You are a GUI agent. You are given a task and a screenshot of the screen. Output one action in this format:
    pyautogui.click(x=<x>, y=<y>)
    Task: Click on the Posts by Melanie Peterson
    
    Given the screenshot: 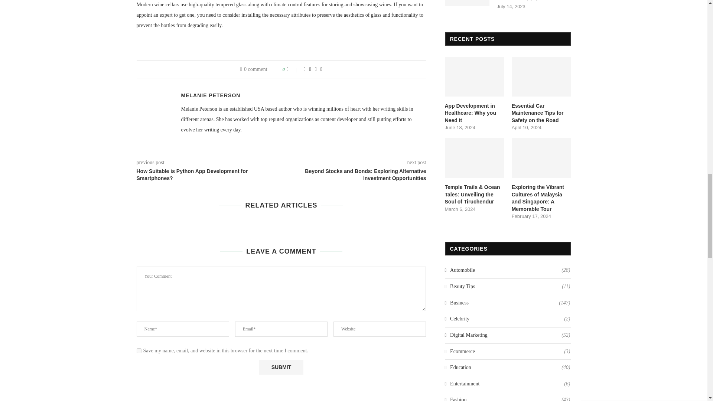 What is the action you would take?
    pyautogui.click(x=211, y=95)
    